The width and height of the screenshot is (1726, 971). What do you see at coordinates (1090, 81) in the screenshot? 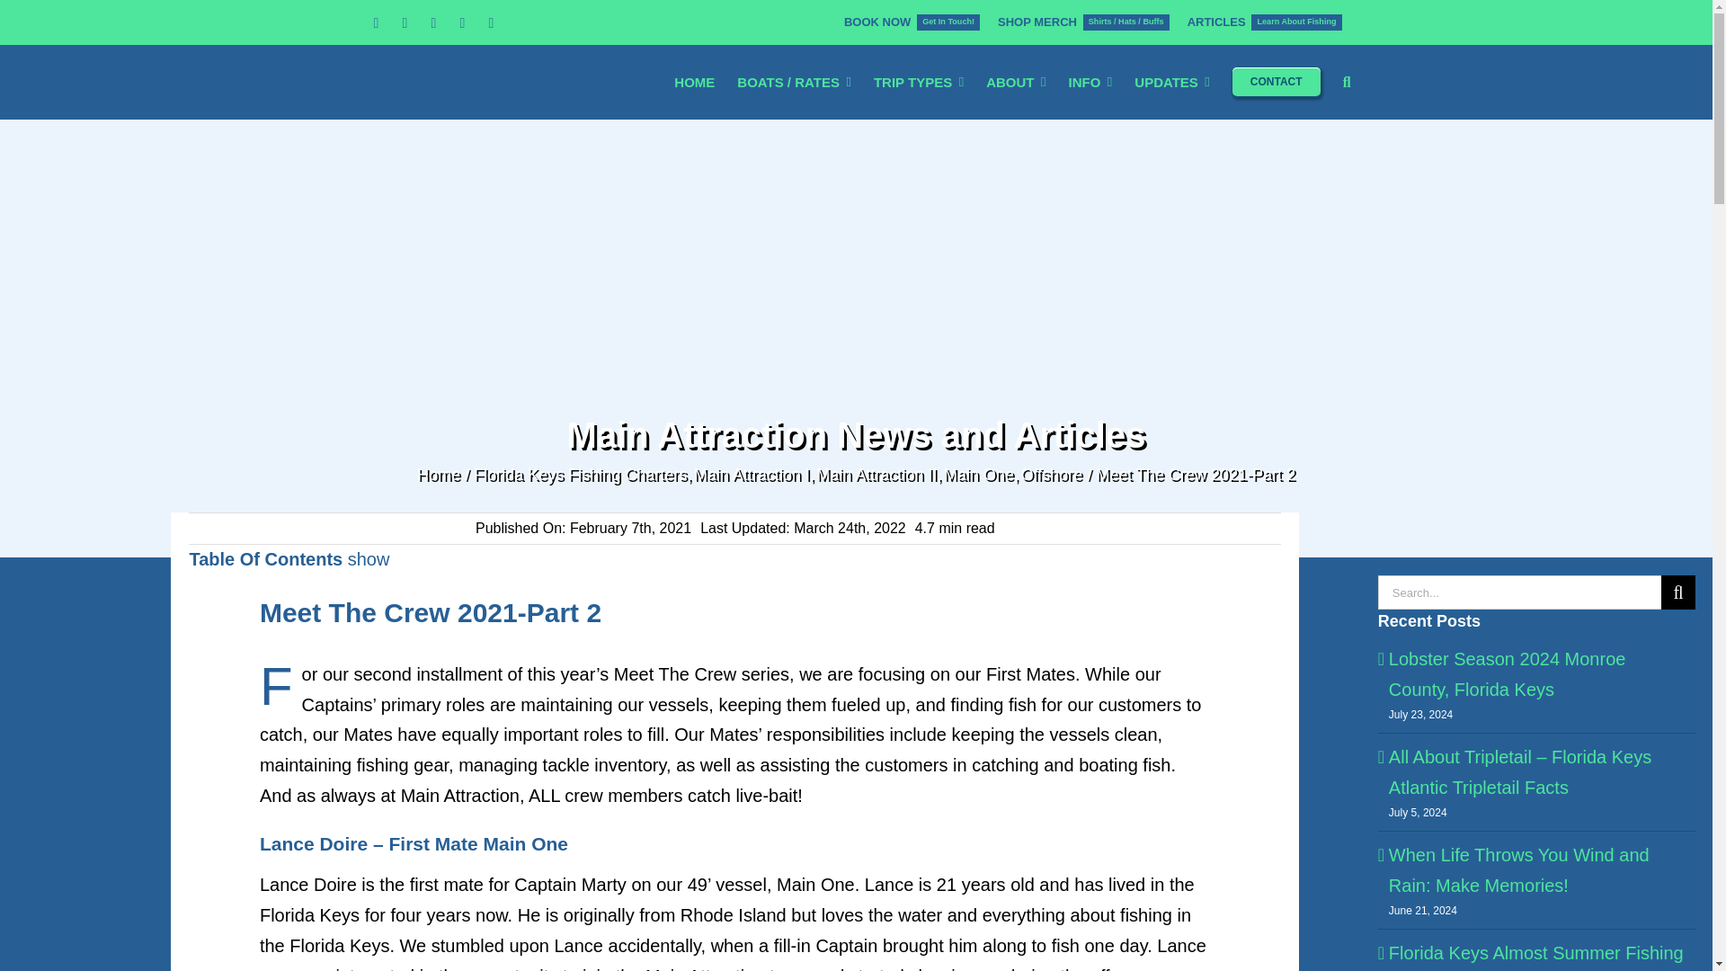
I see `INFO` at bounding box center [1090, 81].